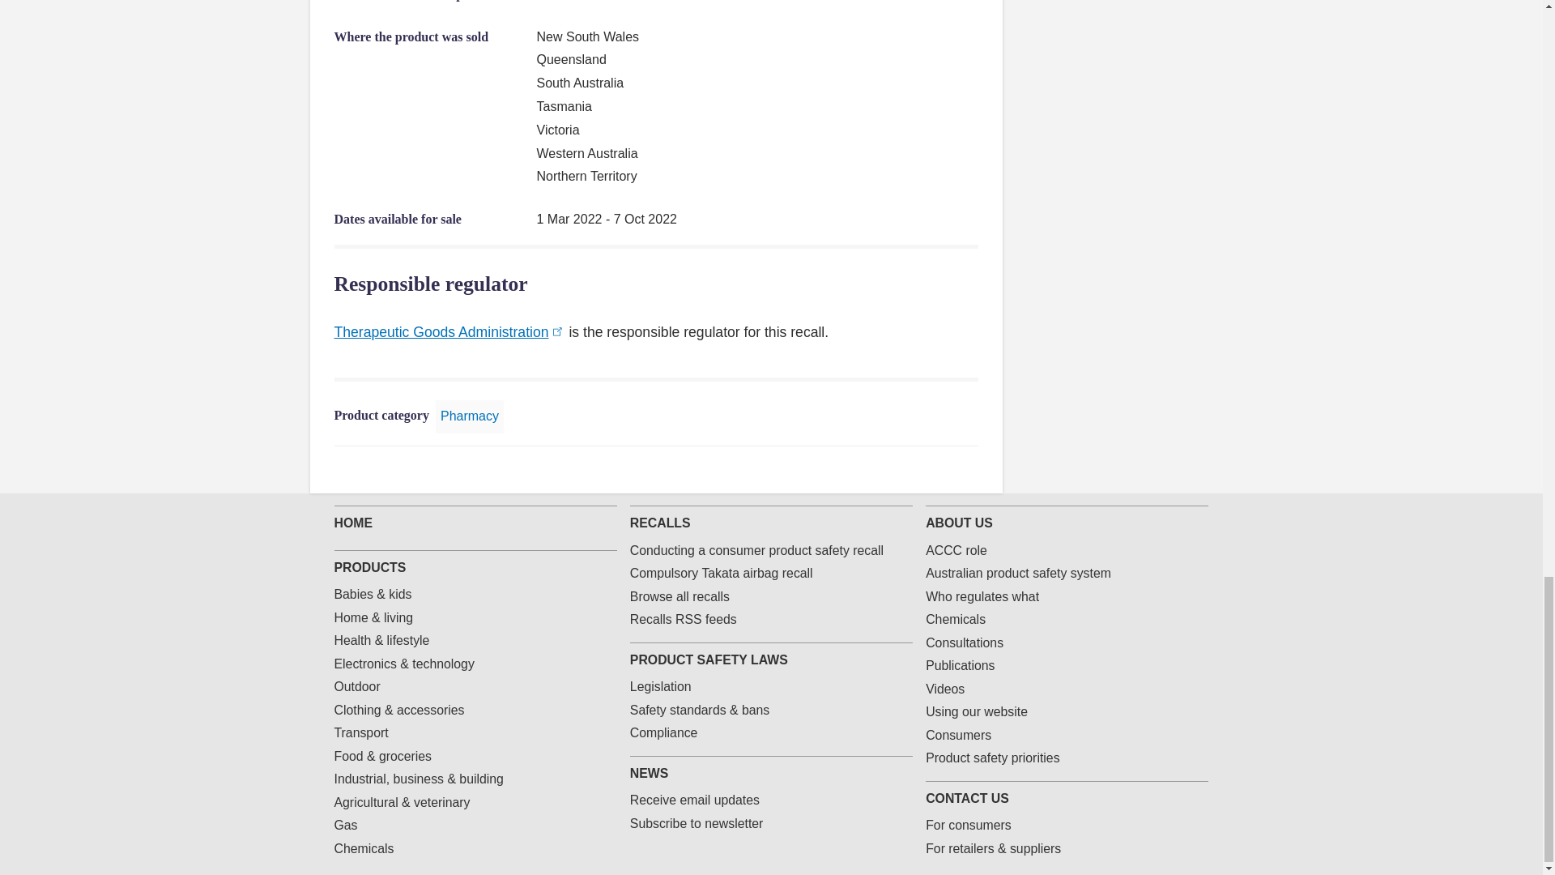 The height and width of the screenshot is (875, 1555). Describe the element at coordinates (891, 470) in the screenshot. I see `Share on Twitter` at that location.